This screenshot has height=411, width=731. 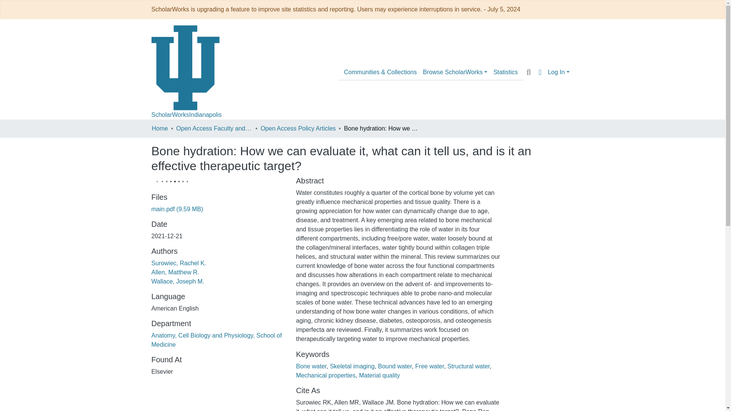 I want to click on Search, so click(x=528, y=72).